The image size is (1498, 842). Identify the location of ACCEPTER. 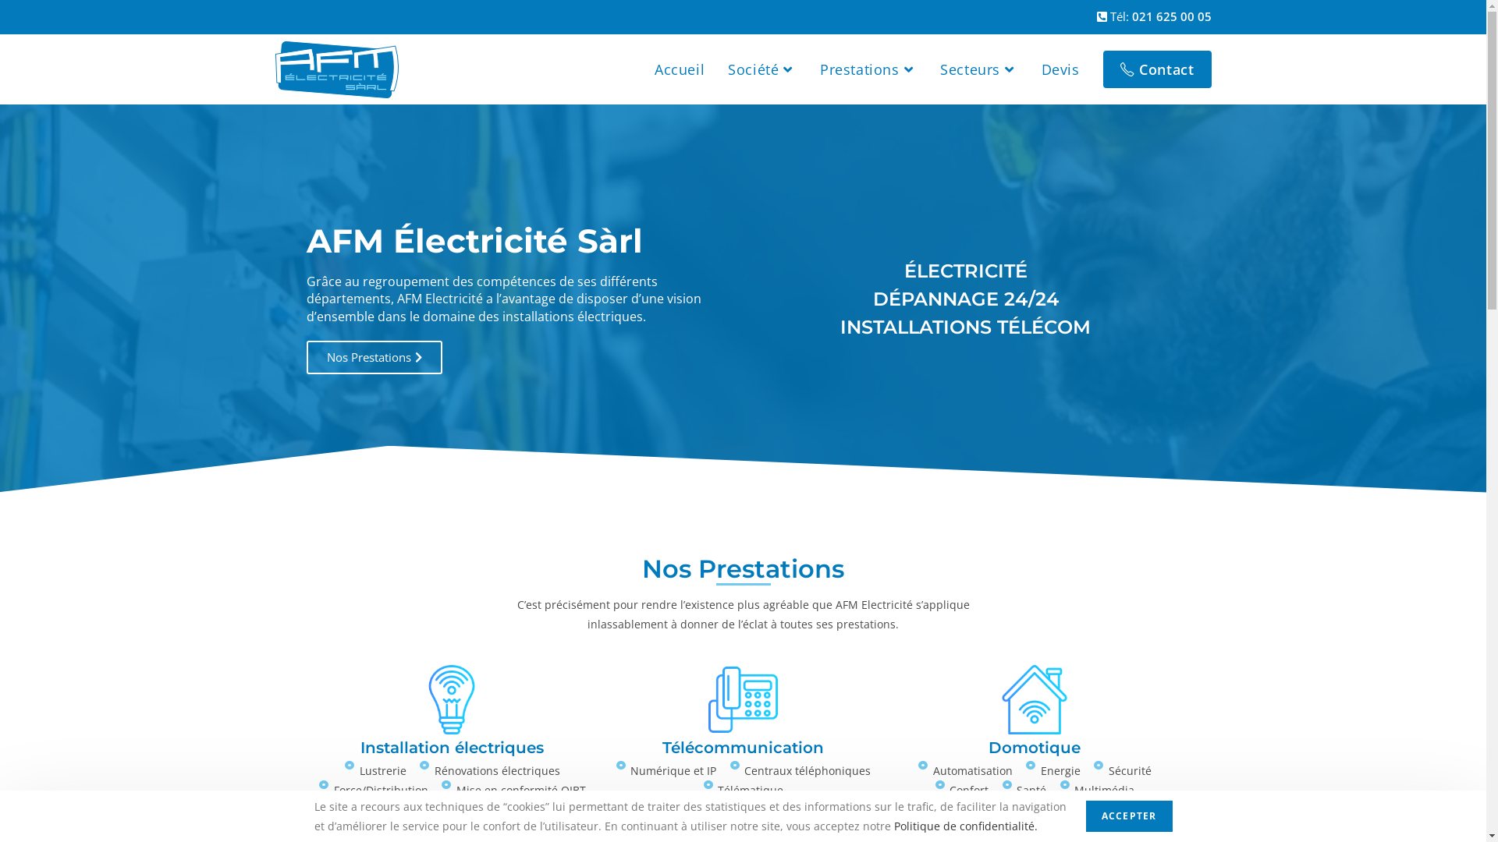
(1130, 816).